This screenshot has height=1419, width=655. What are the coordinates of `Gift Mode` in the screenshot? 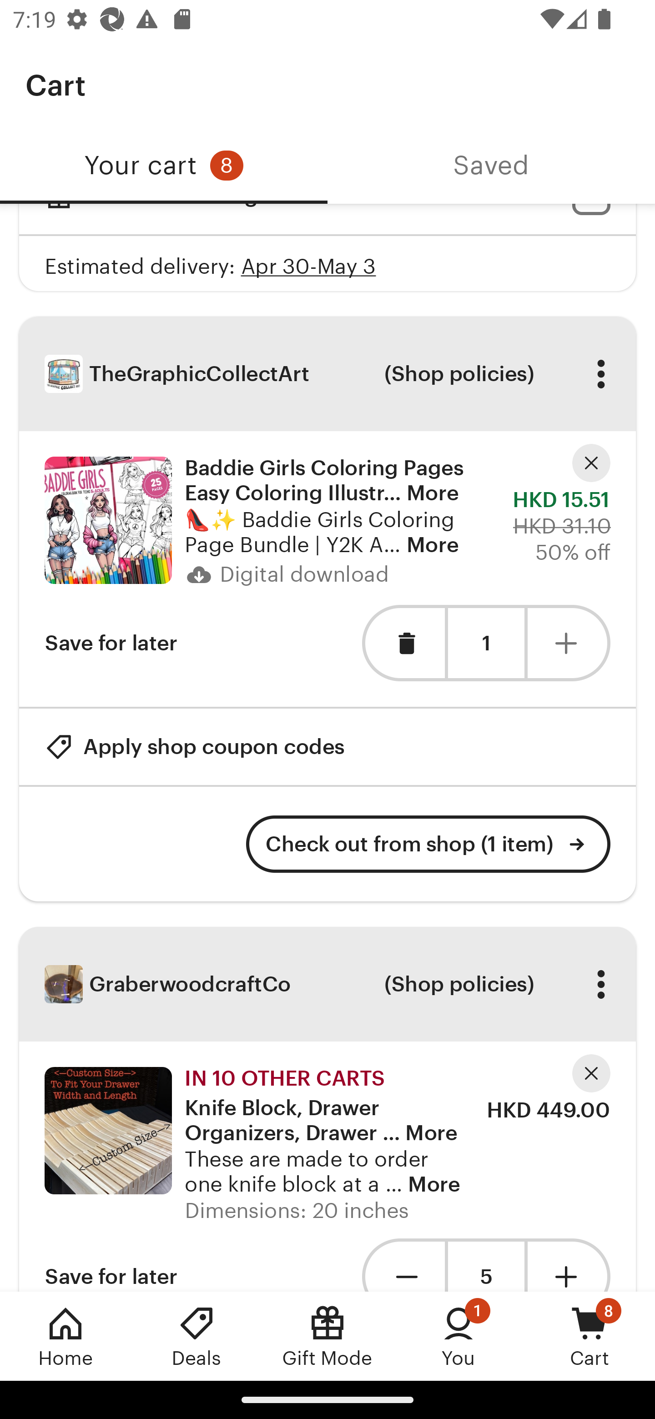 It's located at (327, 1336).